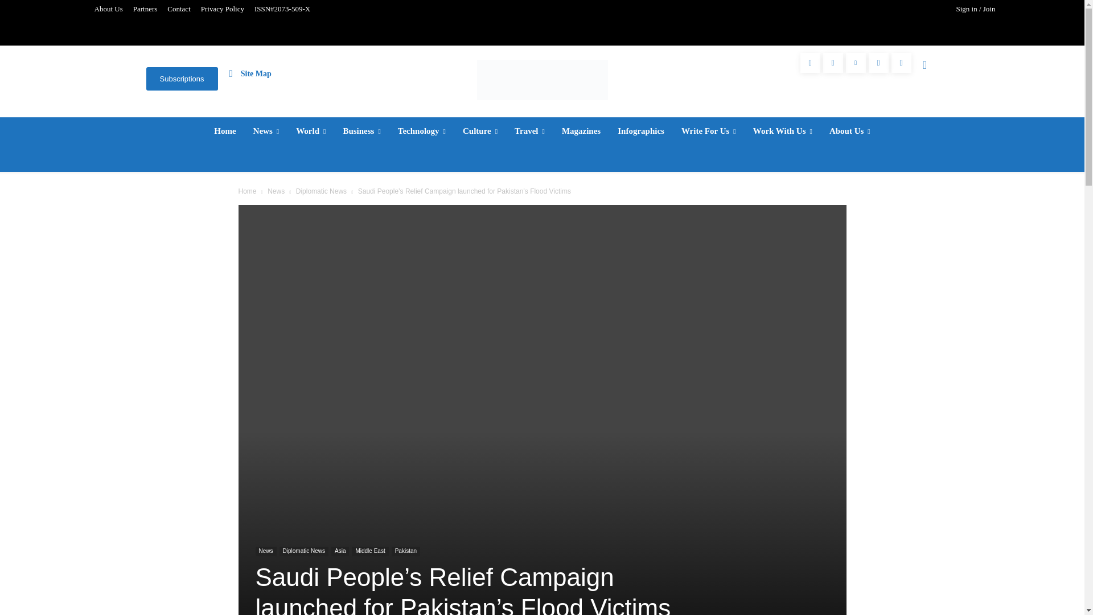 The height and width of the screenshot is (615, 1093). What do you see at coordinates (902, 62) in the screenshot?
I see `Youtube` at bounding box center [902, 62].